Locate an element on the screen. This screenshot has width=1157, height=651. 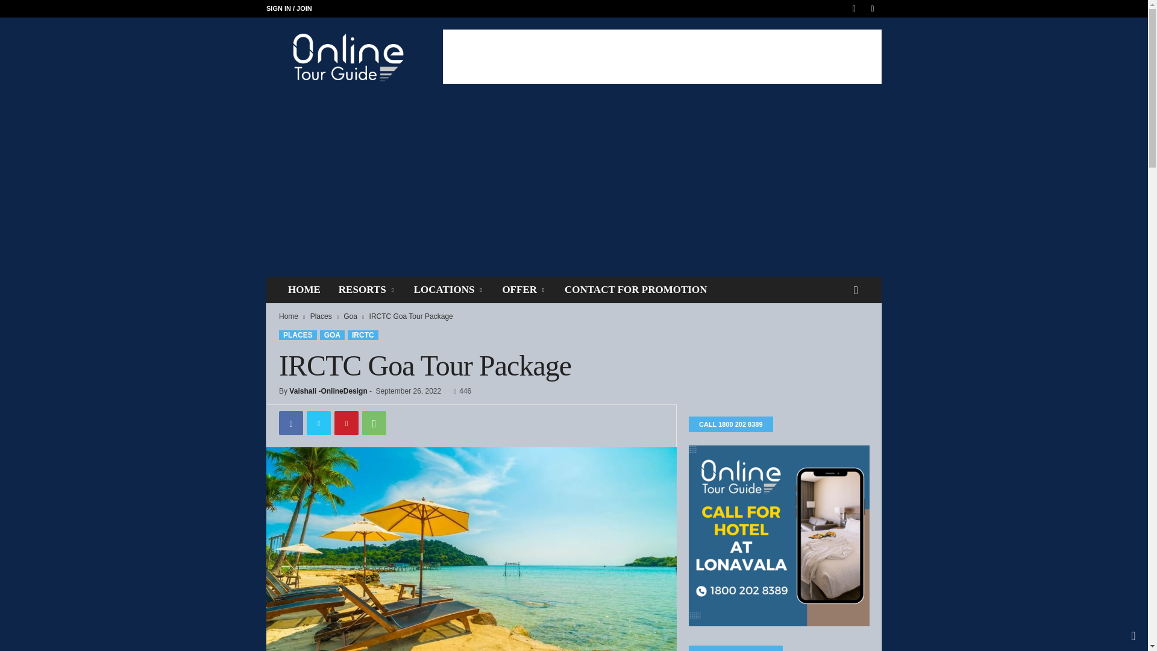
OFFER is located at coordinates (524, 290).